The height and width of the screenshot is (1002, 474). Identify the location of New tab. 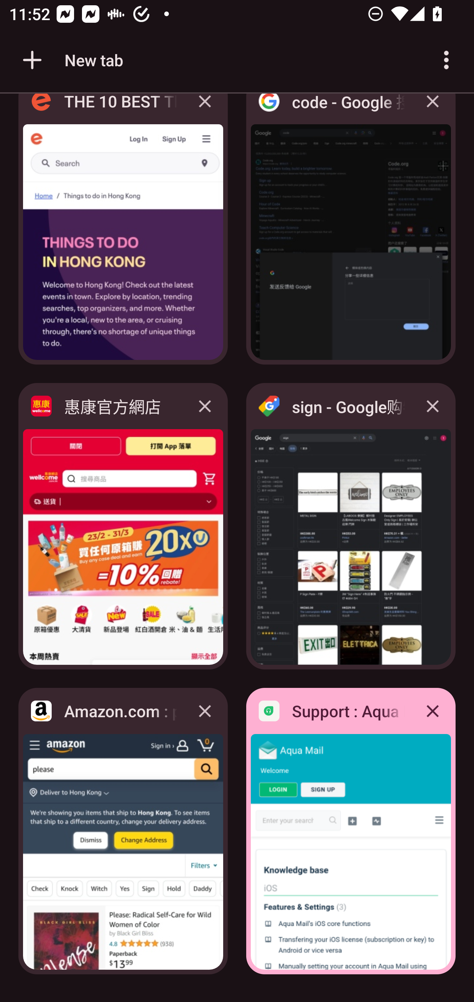
(71, 60).